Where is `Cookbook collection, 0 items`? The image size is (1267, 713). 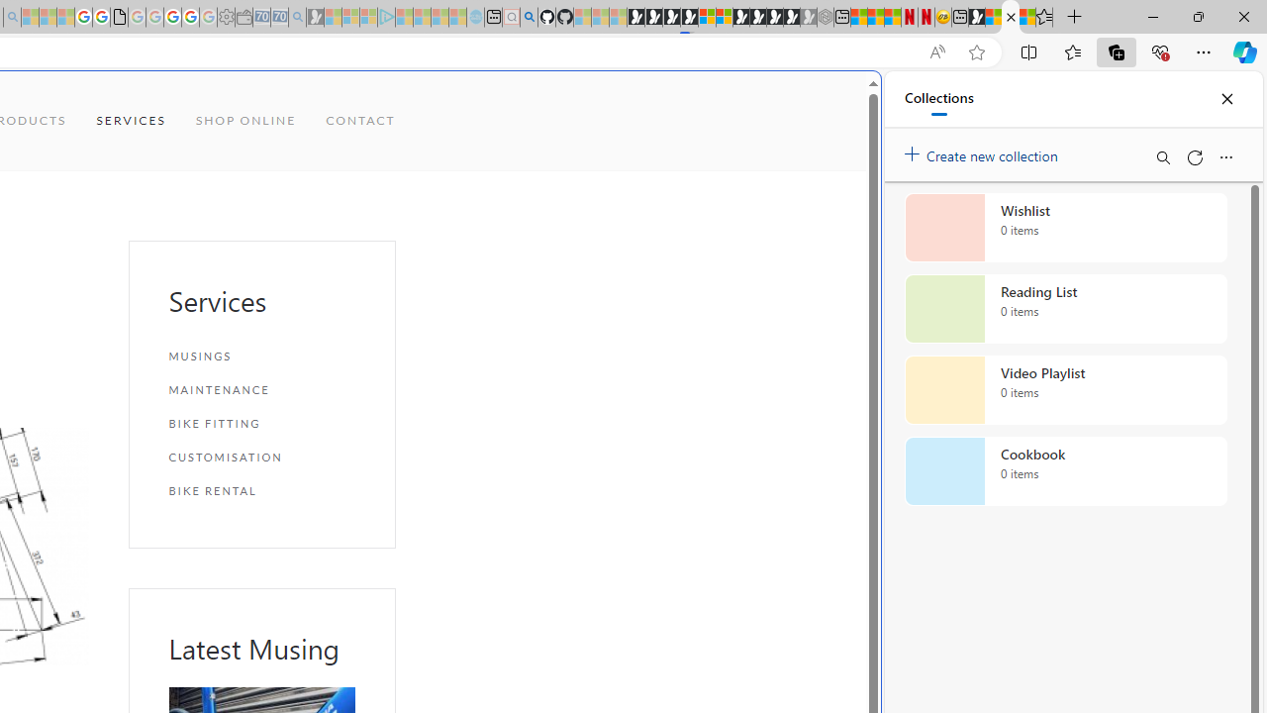
Cookbook collection, 0 items is located at coordinates (1065, 471).